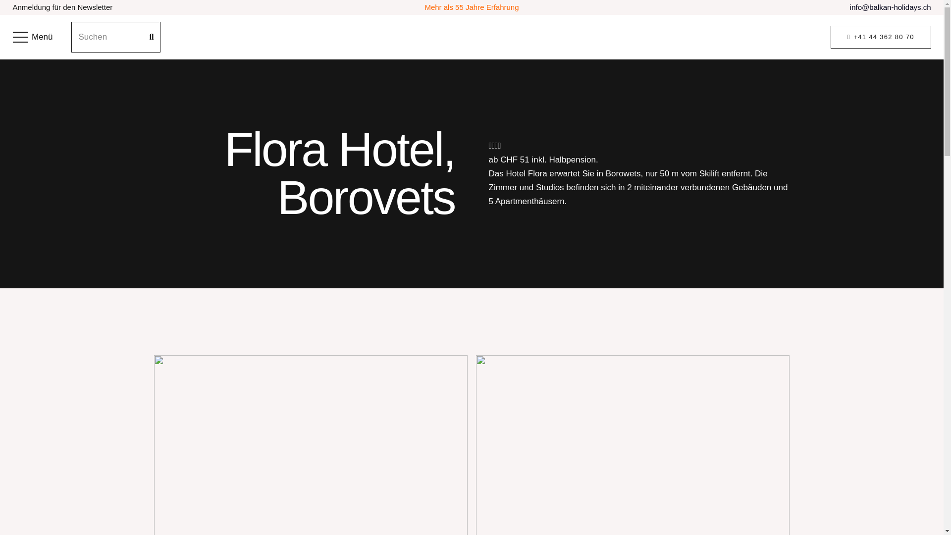  Describe the element at coordinates (881, 38) in the screenshot. I see `+41 44 362 80 70` at that location.